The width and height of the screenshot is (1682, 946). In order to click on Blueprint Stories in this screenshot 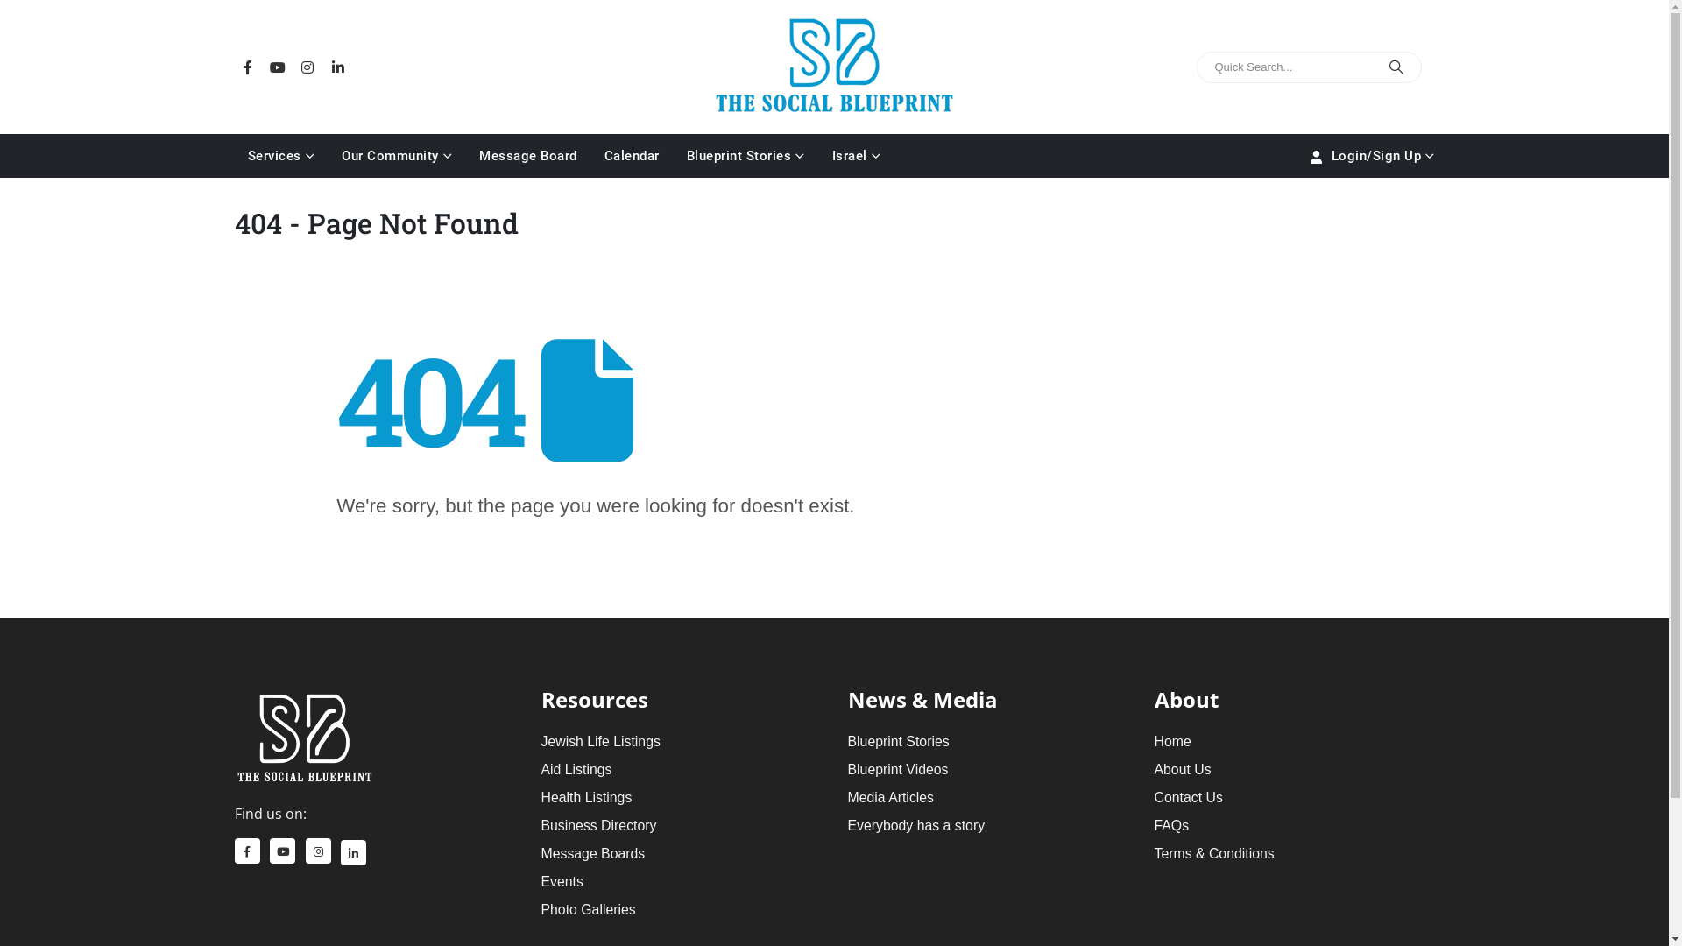, I will do `click(745, 156)`.